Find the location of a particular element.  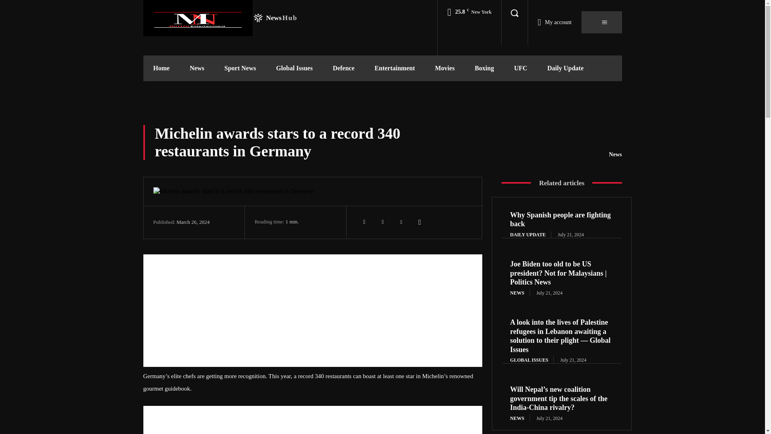

Sport News is located at coordinates (240, 68).